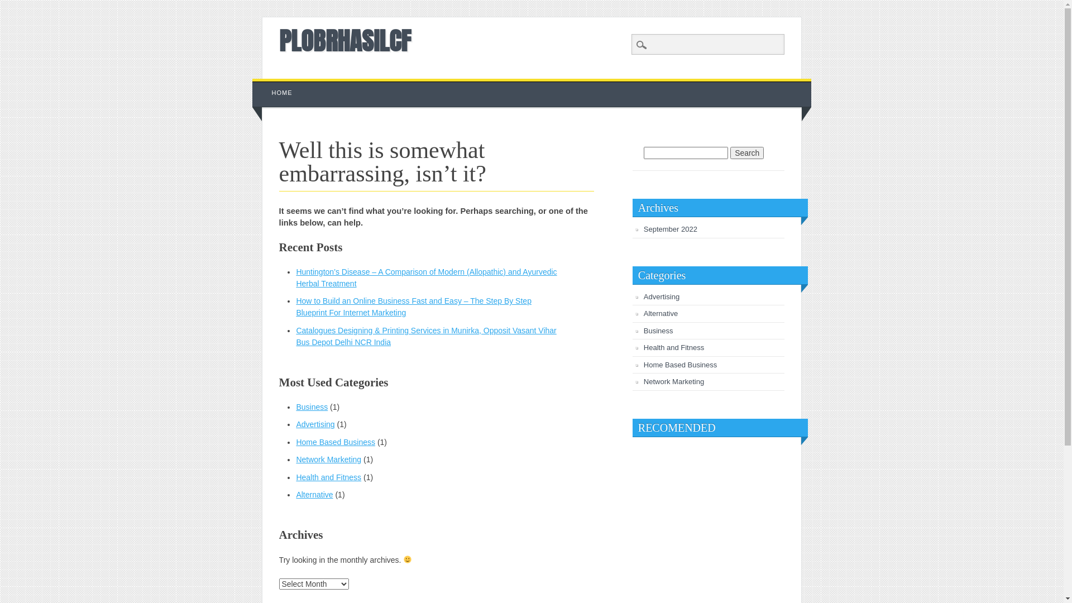 Image resolution: width=1072 pixels, height=603 pixels. What do you see at coordinates (659, 331) in the screenshot?
I see `Business` at bounding box center [659, 331].